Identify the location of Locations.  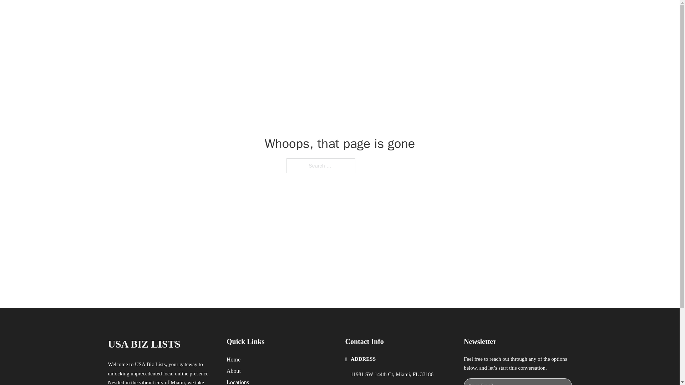
(238, 381).